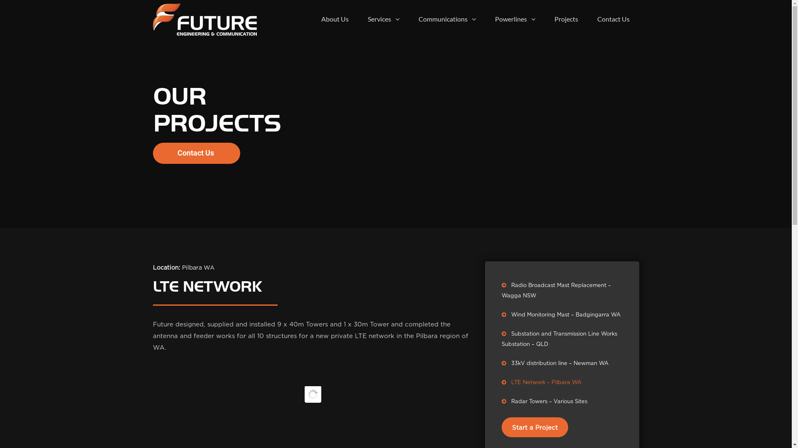 This screenshot has width=798, height=448. What do you see at coordinates (383, 19) in the screenshot?
I see `Services` at bounding box center [383, 19].